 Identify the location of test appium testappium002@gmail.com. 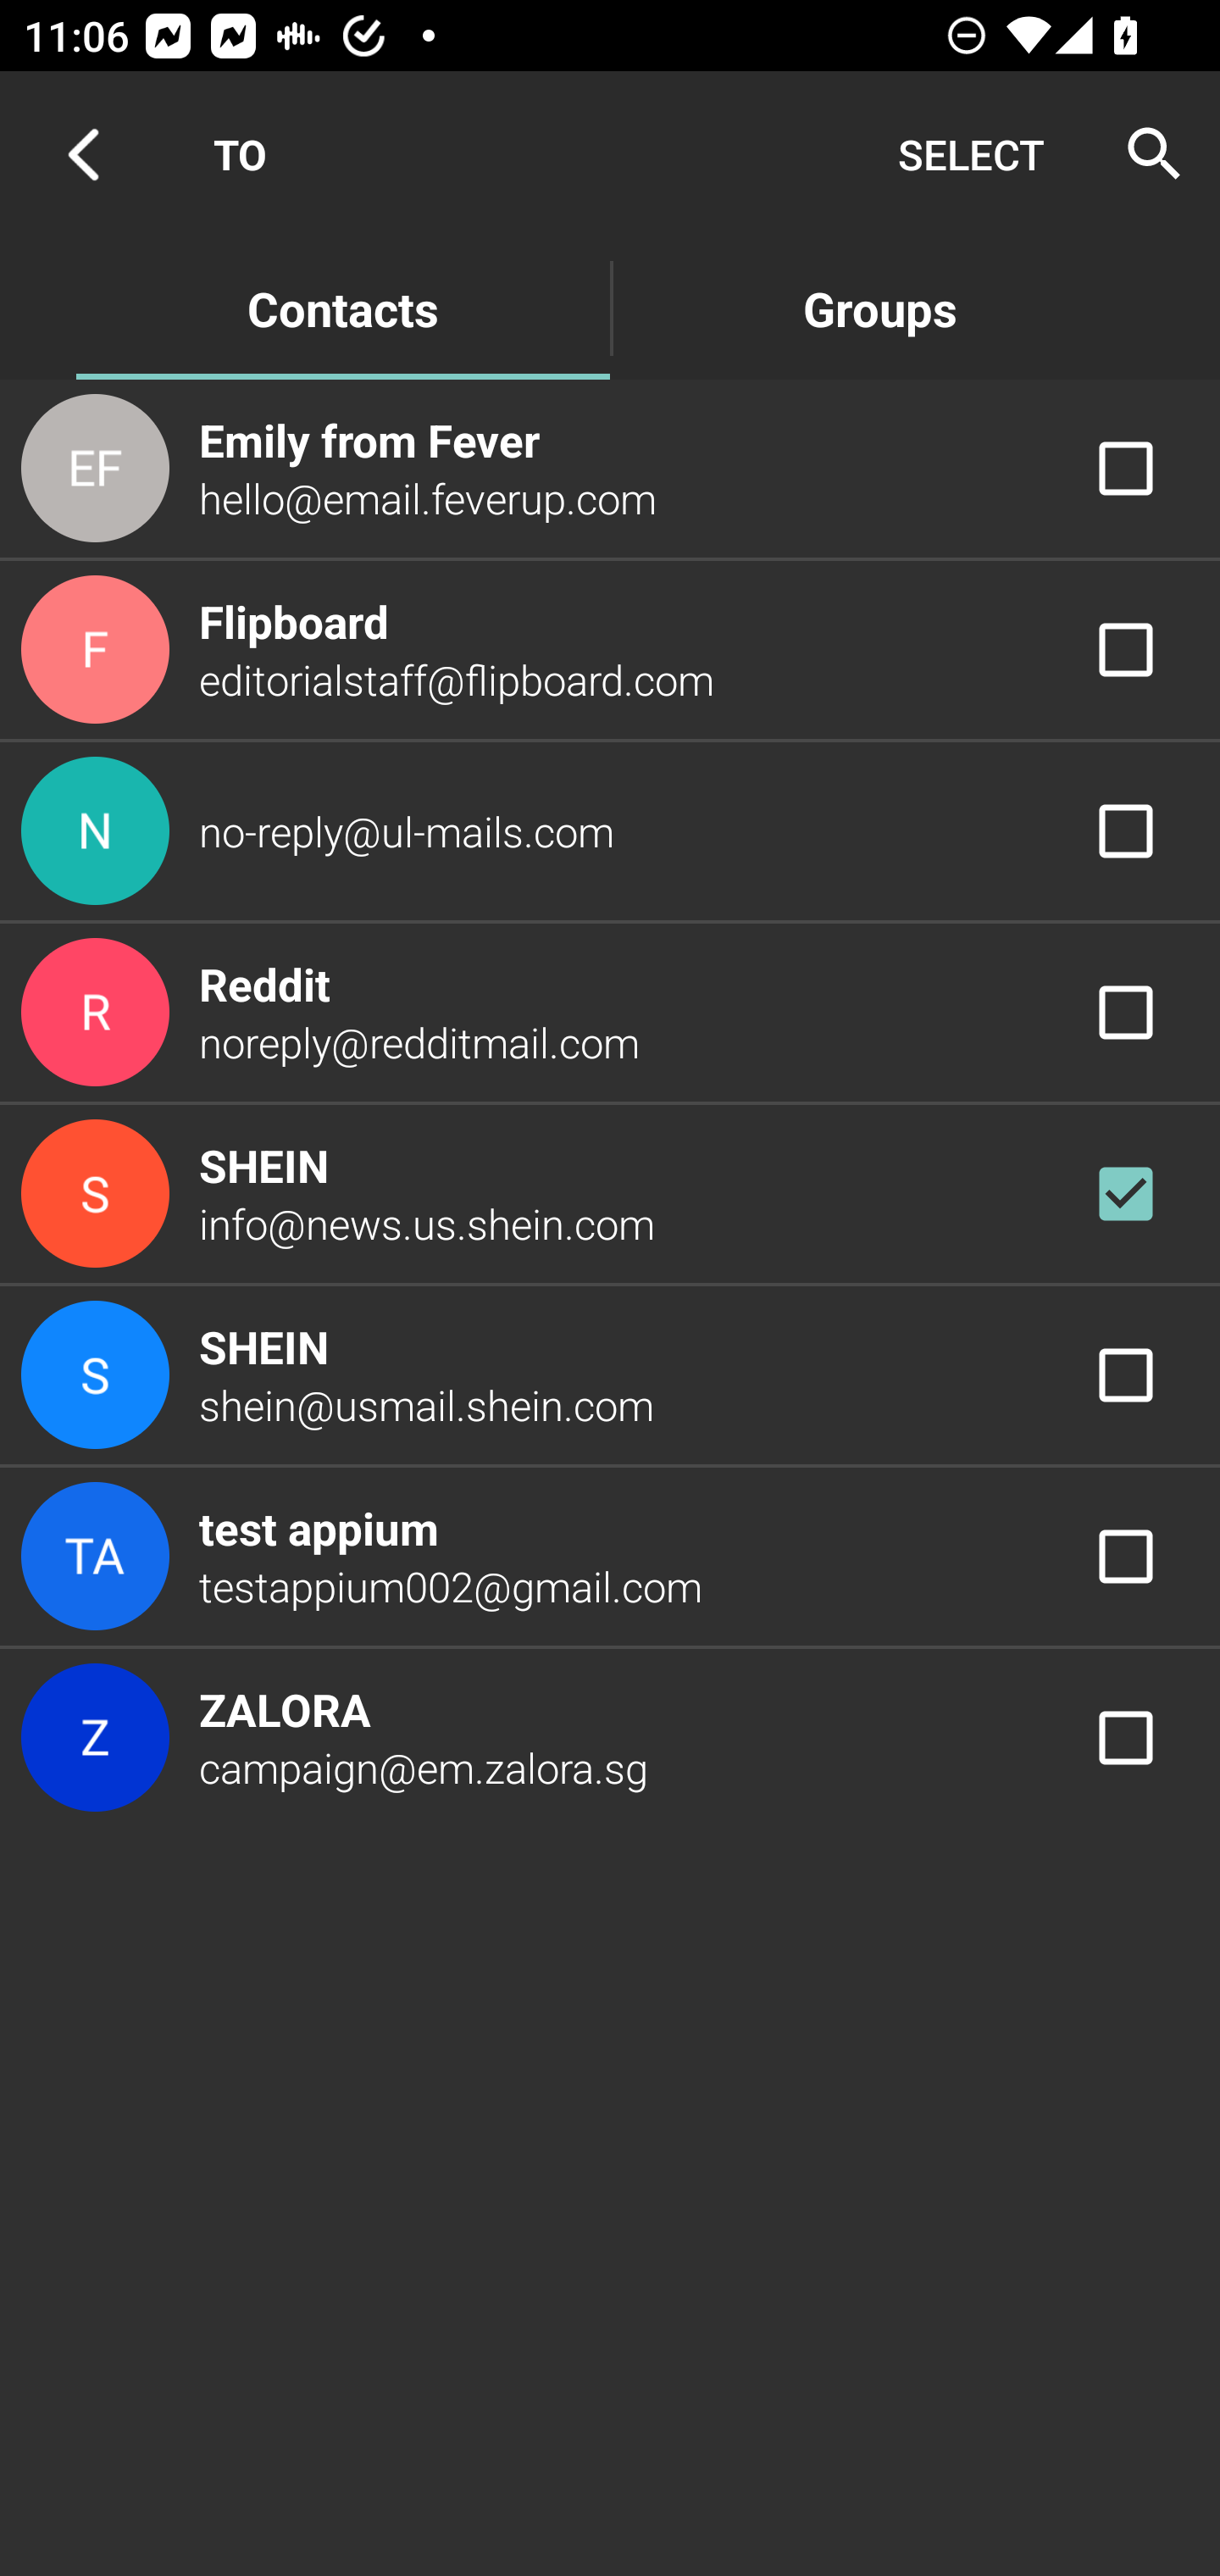
(610, 1557).